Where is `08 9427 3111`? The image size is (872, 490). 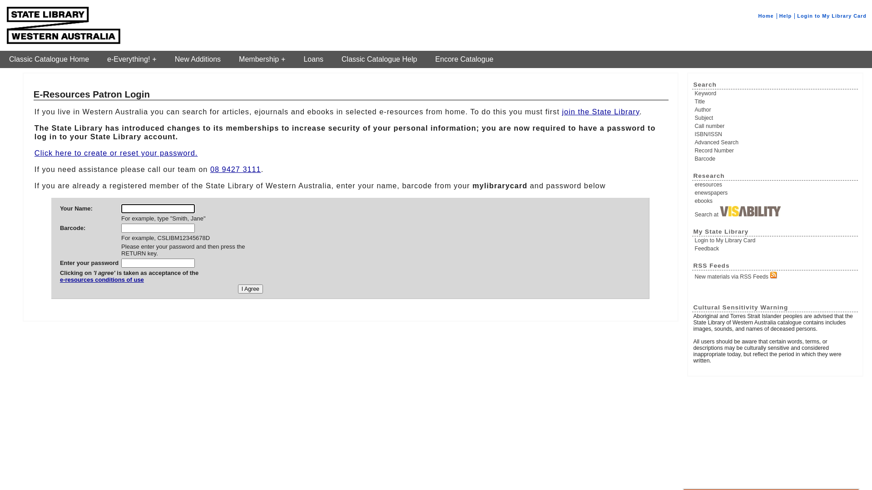
08 9427 3111 is located at coordinates (236, 169).